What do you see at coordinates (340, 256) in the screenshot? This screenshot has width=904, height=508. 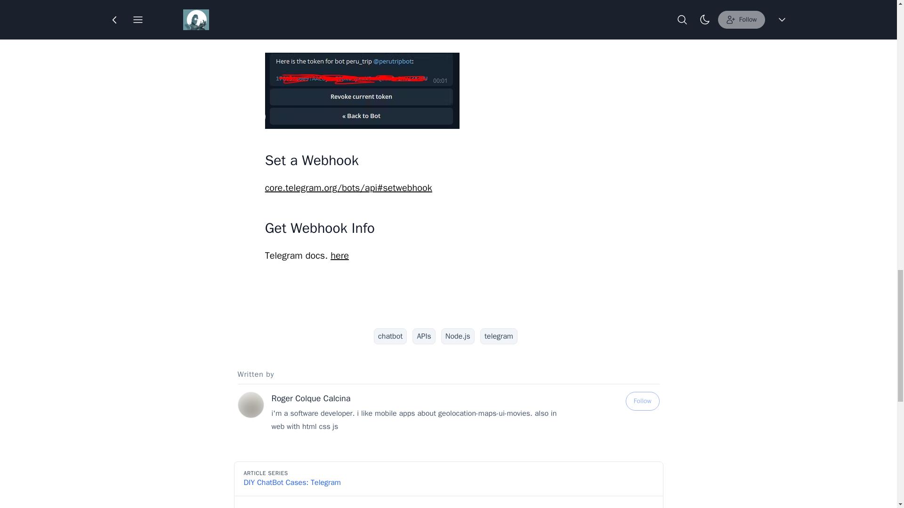 I see `here` at bounding box center [340, 256].